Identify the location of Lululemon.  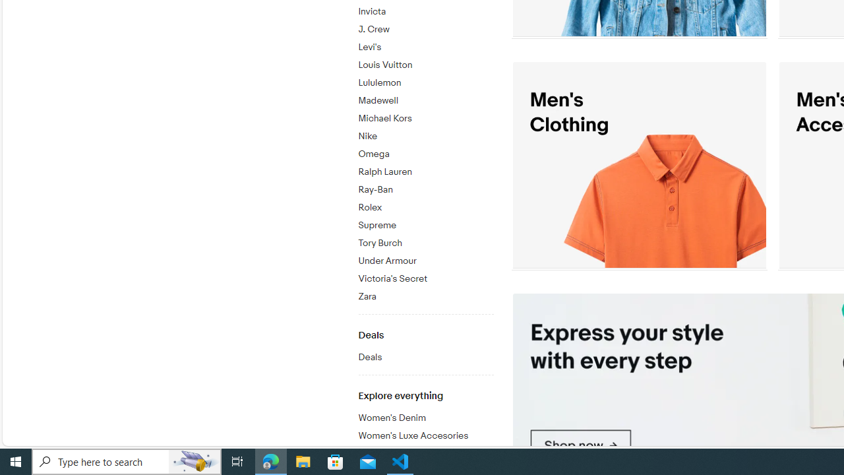
(425, 83).